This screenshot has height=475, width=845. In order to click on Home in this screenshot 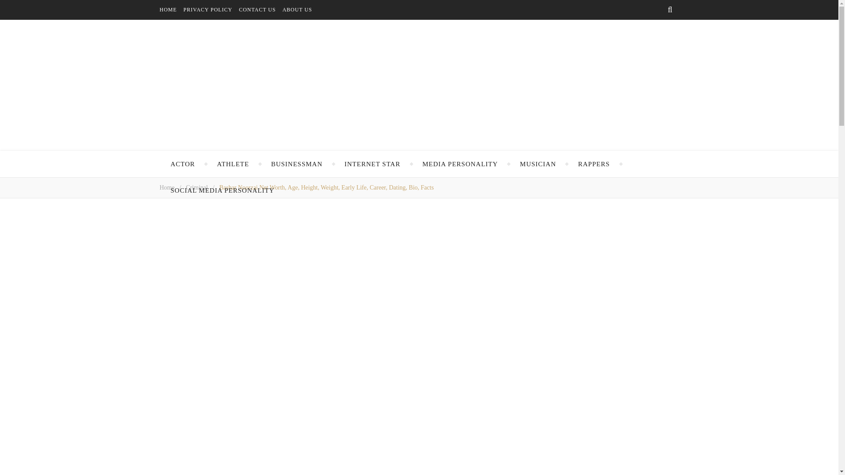, I will do `click(166, 187)`.